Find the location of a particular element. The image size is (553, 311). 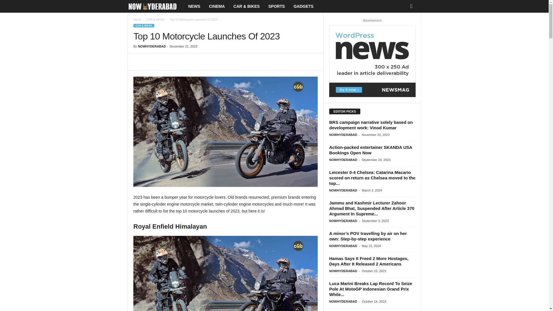

NOW HYDERABAD is located at coordinates (155, 6).